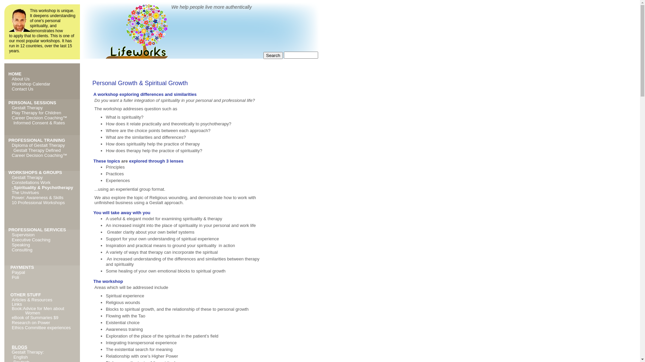 This screenshot has width=645, height=362. Describe the element at coordinates (35, 318) in the screenshot. I see `eBook of Summaries $9` at that location.